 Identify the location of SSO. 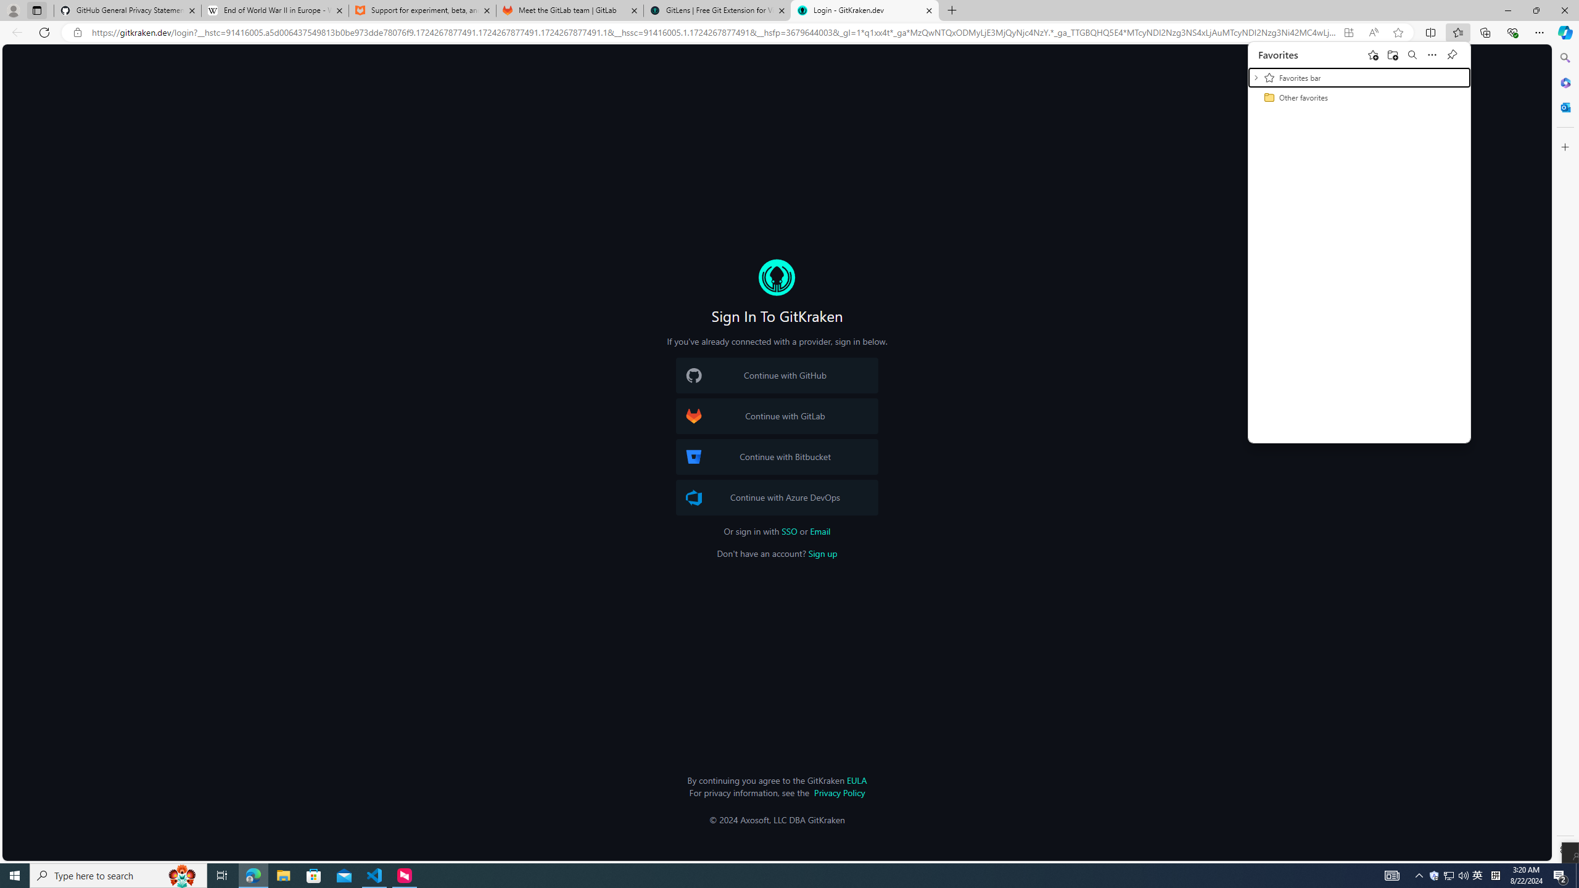
(789, 532).